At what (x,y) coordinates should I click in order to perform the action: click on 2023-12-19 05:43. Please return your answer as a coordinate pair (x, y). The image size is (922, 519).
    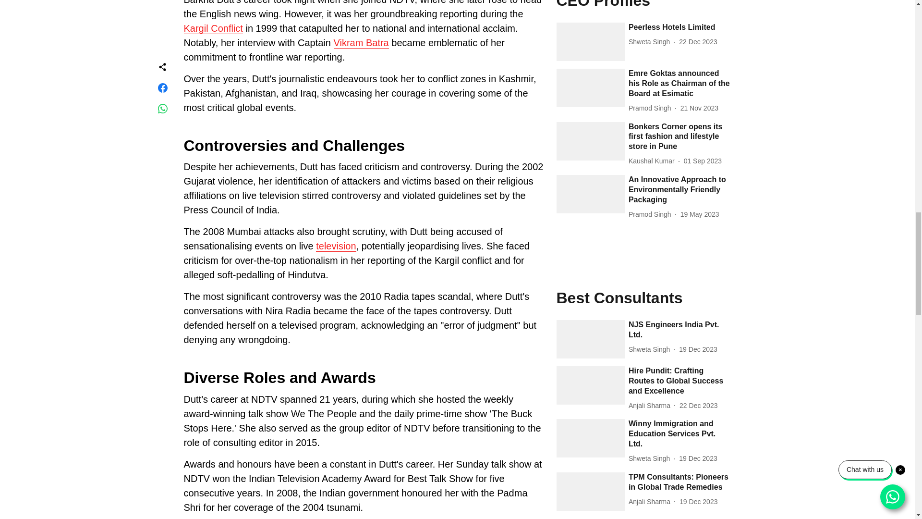
    Looking at the image, I should click on (698, 502).